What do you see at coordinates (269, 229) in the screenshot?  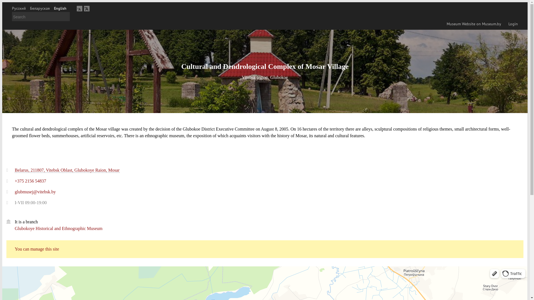 I see `It is a branch
Glubokoye Historical and Ethnographic Museum` at bounding box center [269, 229].